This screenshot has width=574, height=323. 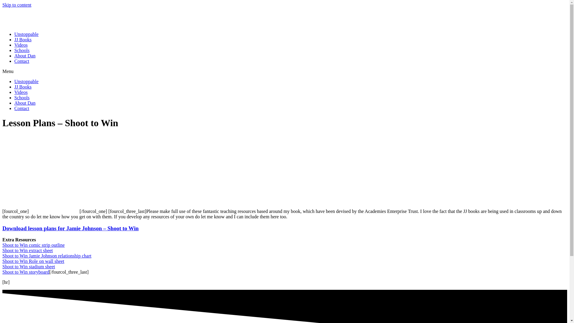 I want to click on Unstoppable, so click(x=26, y=81).